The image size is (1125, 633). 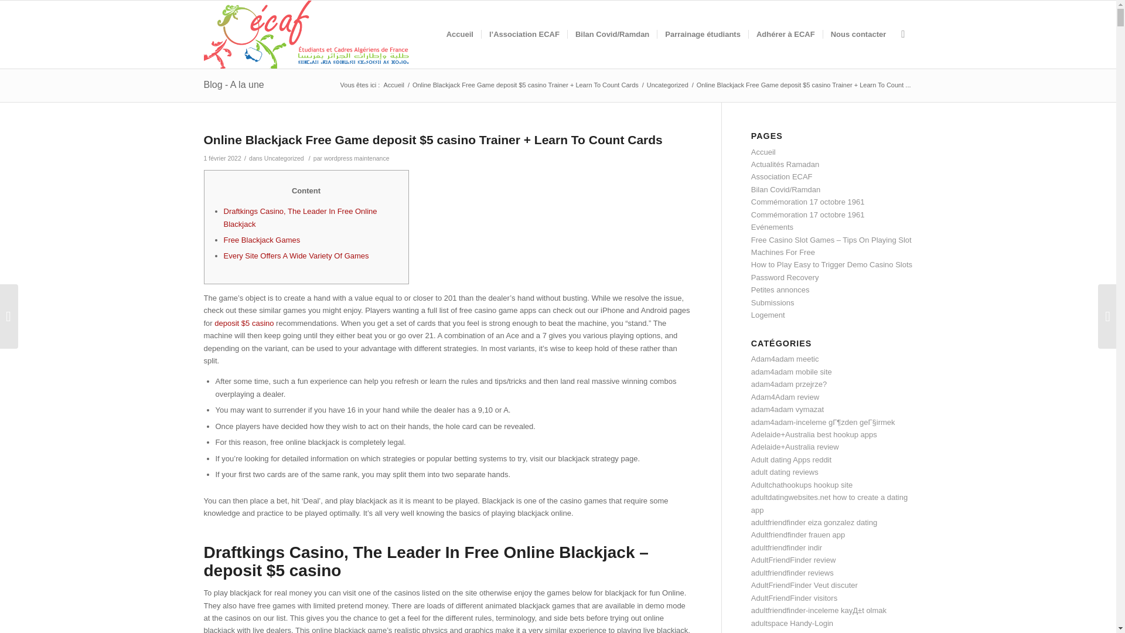 I want to click on Blog - A la une, so click(x=234, y=84).